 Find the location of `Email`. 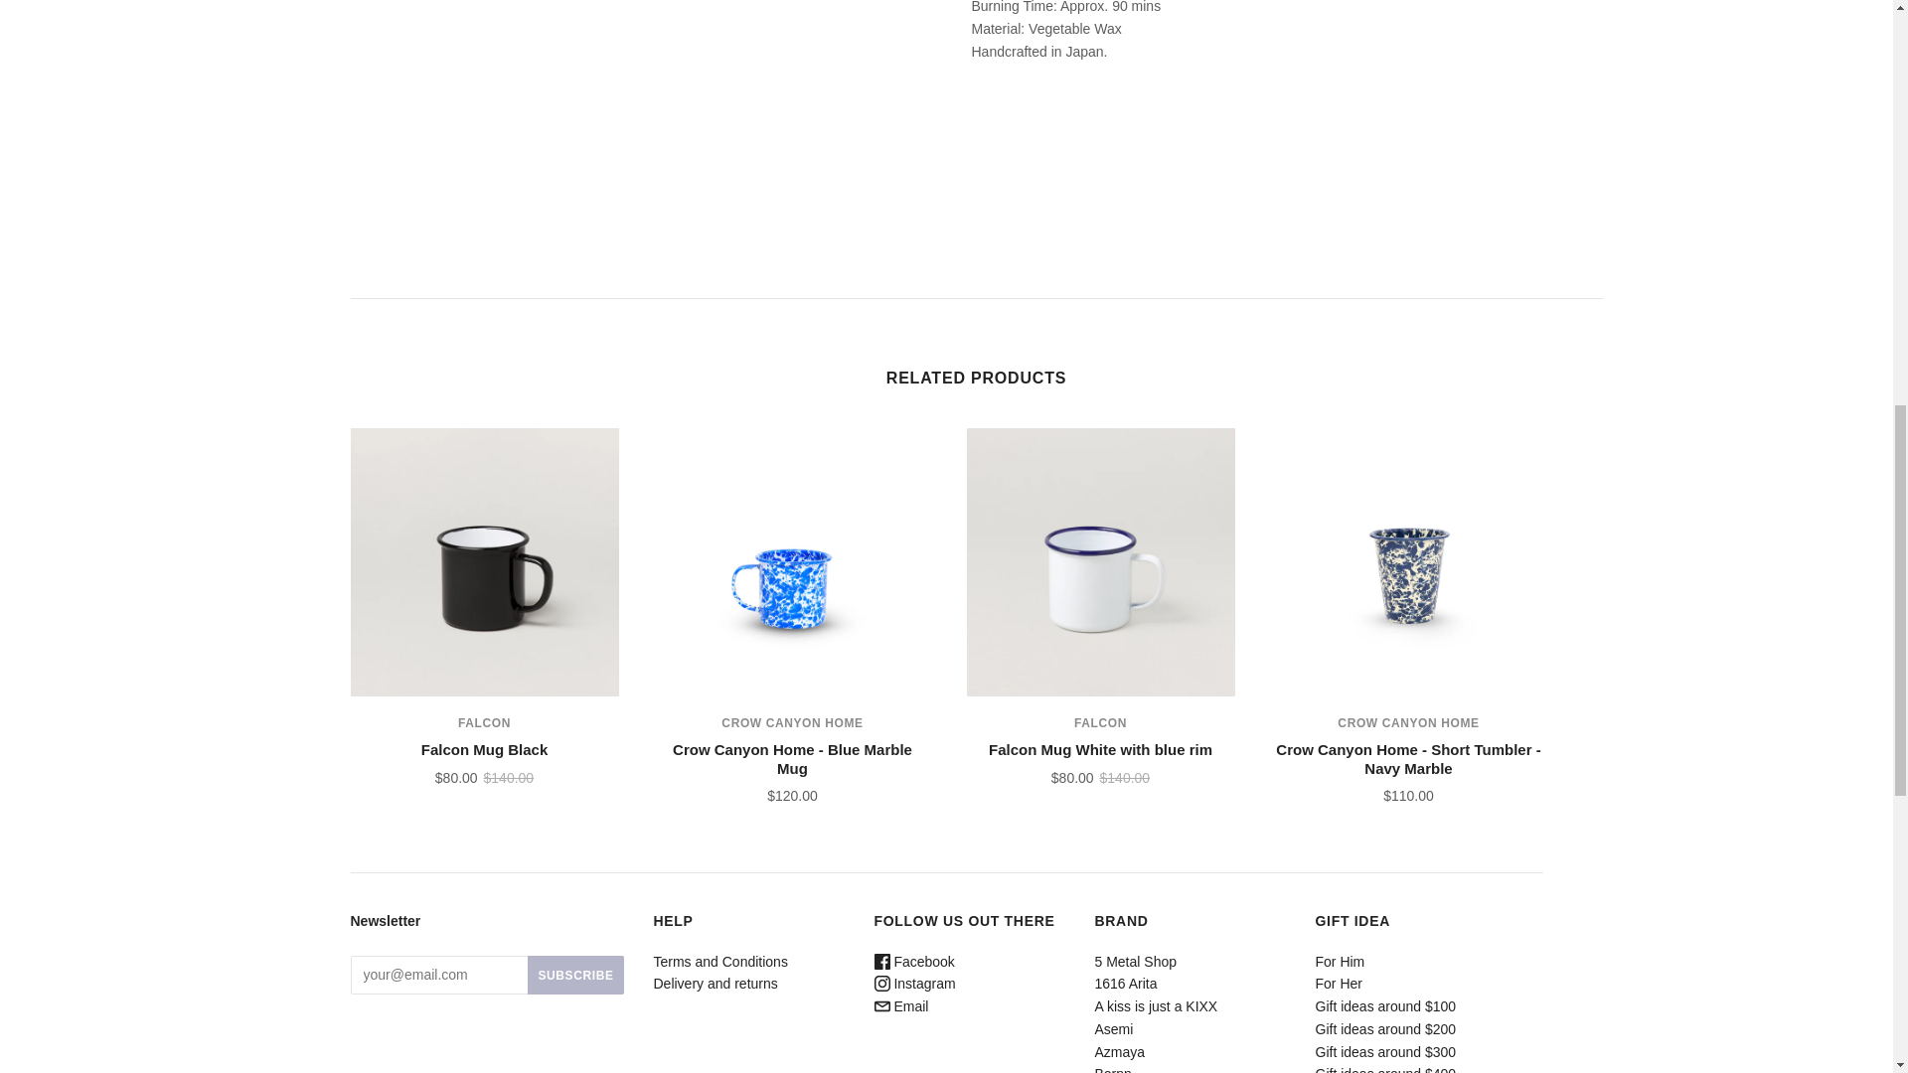

Email is located at coordinates (901, 1005).